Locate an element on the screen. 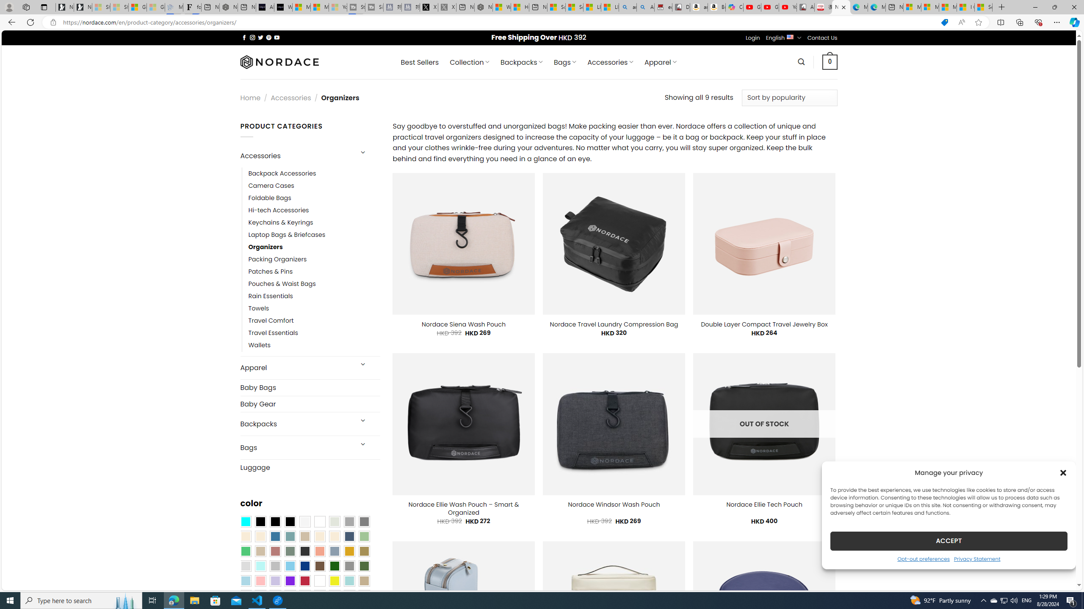 The width and height of the screenshot is (1084, 609). Red is located at coordinates (304, 581).